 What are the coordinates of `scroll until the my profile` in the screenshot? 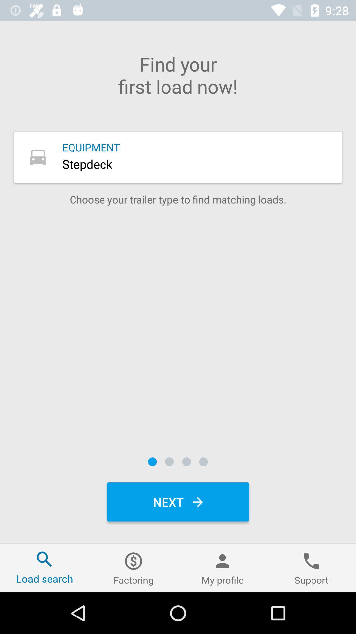 It's located at (222, 568).